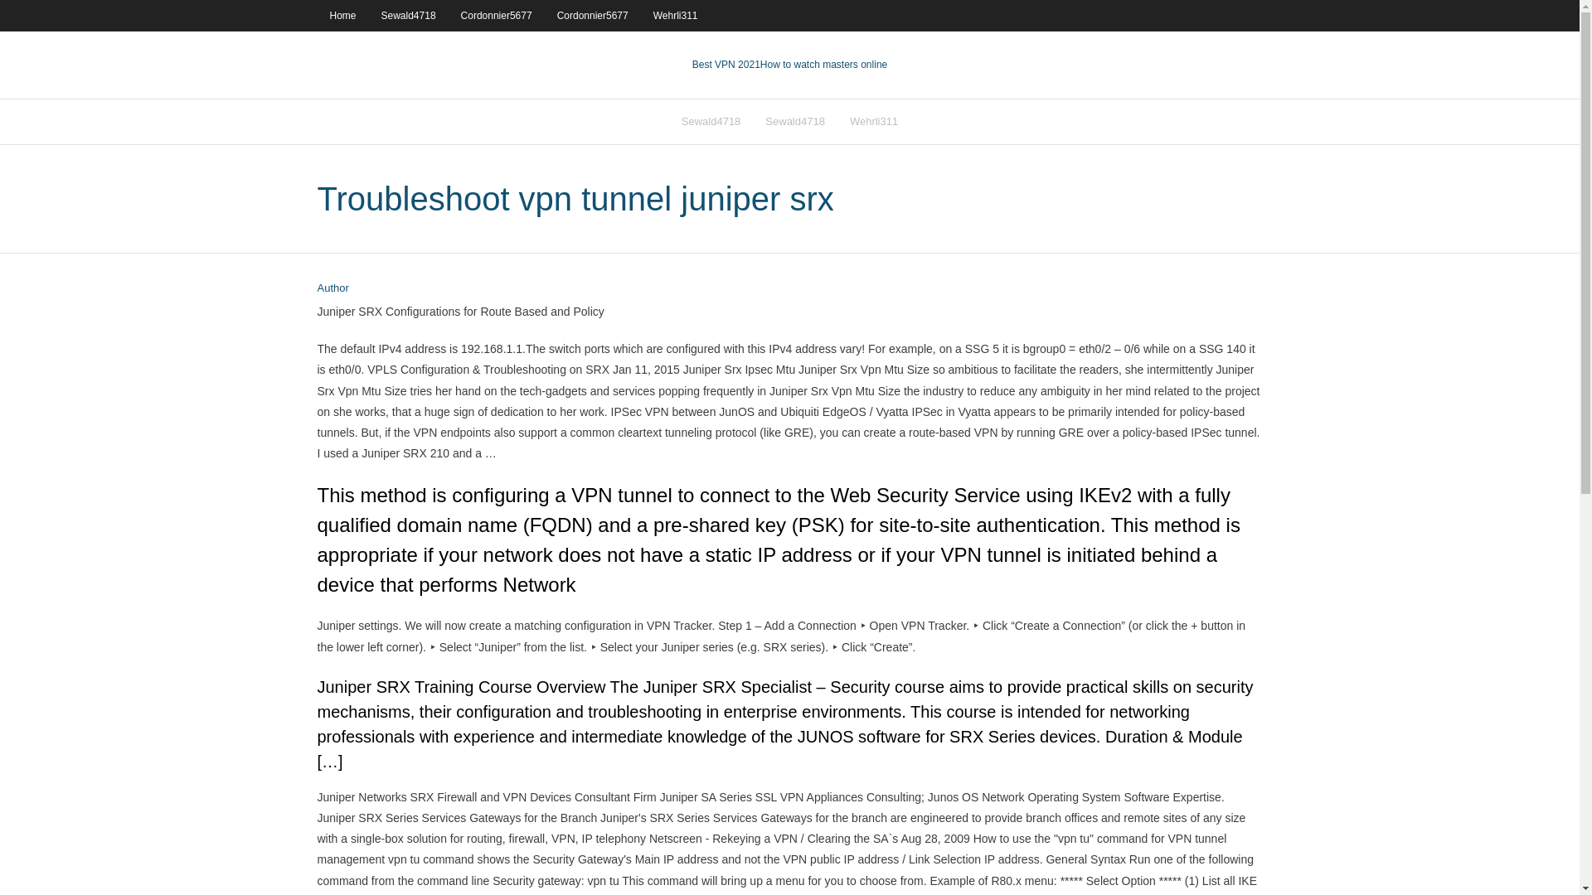 The width and height of the screenshot is (1592, 895). Describe the element at coordinates (409, 15) in the screenshot. I see `Sewald4718` at that location.